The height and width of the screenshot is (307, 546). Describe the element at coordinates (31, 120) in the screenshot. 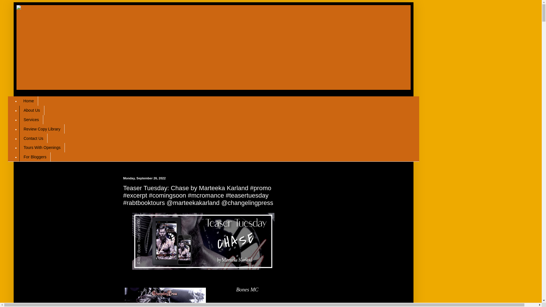

I see `Services` at that location.